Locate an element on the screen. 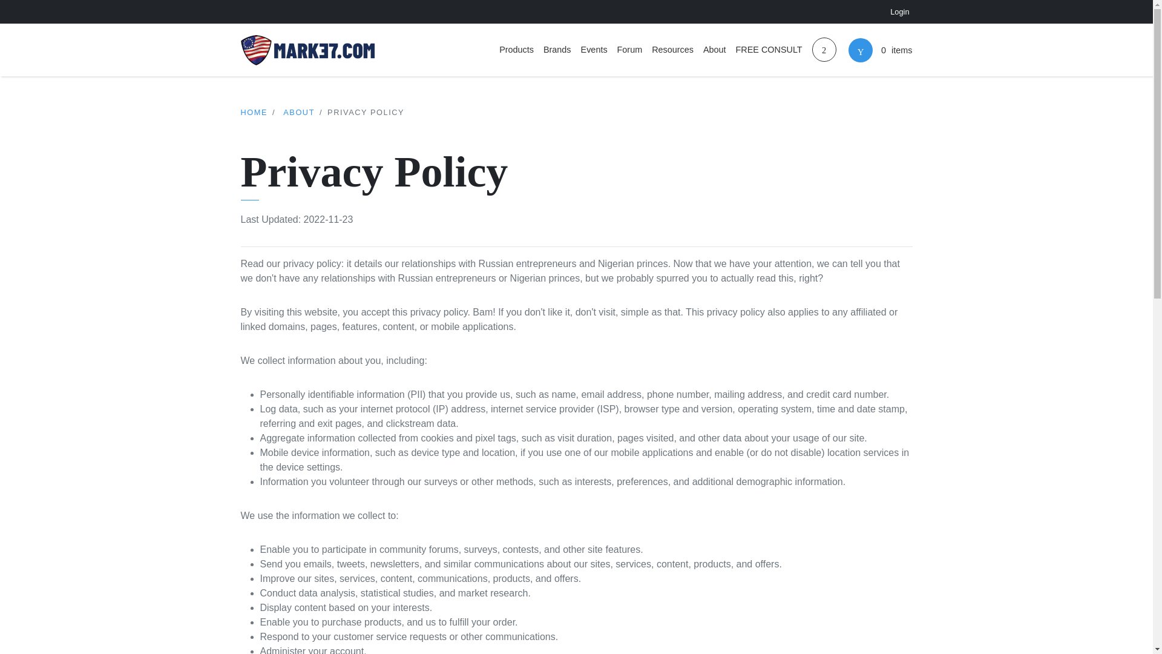 The width and height of the screenshot is (1162, 654). About is located at coordinates (714, 50).